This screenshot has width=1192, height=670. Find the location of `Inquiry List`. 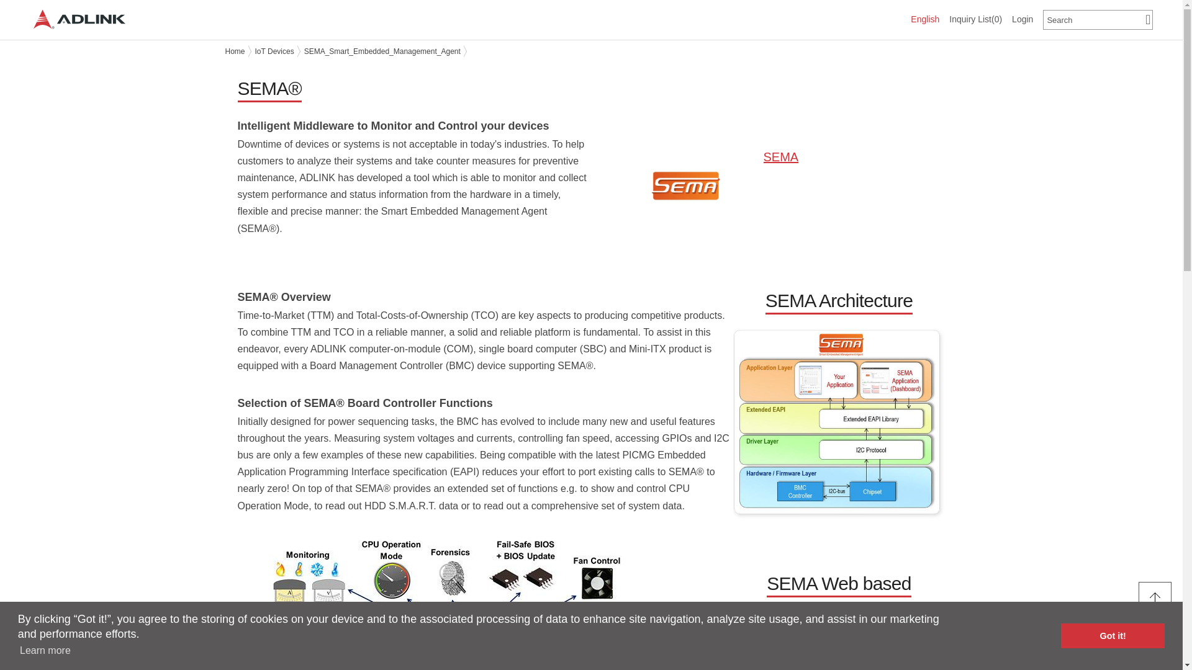

Inquiry List is located at coordinates (975, 19).